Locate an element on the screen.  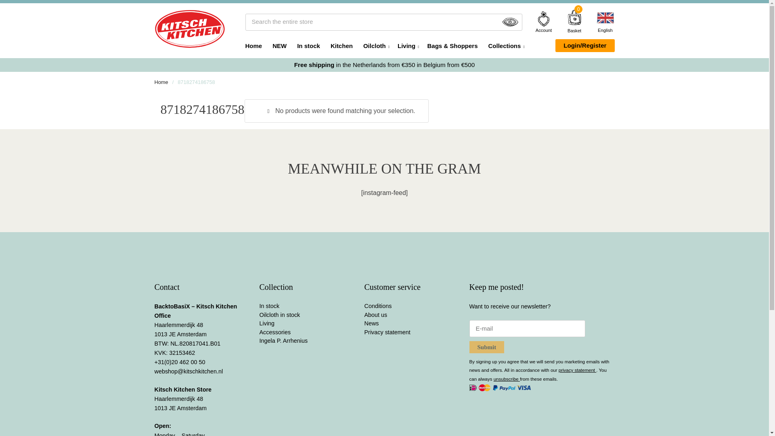
Kitsch Kitchen is located at coordinates (189, 28).